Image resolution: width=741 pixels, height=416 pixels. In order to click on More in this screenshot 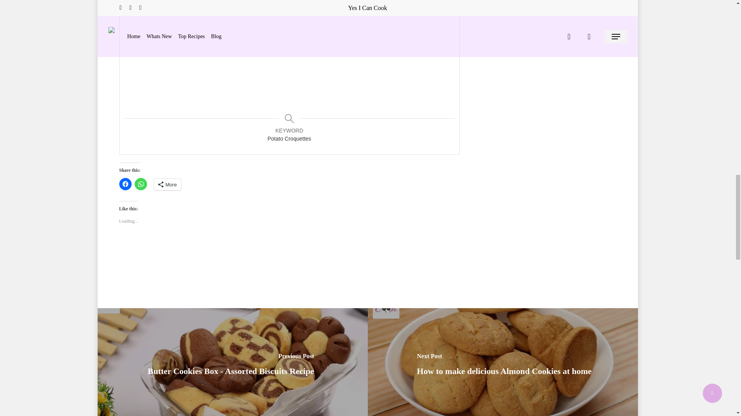, I will do `click(167, 184)`.